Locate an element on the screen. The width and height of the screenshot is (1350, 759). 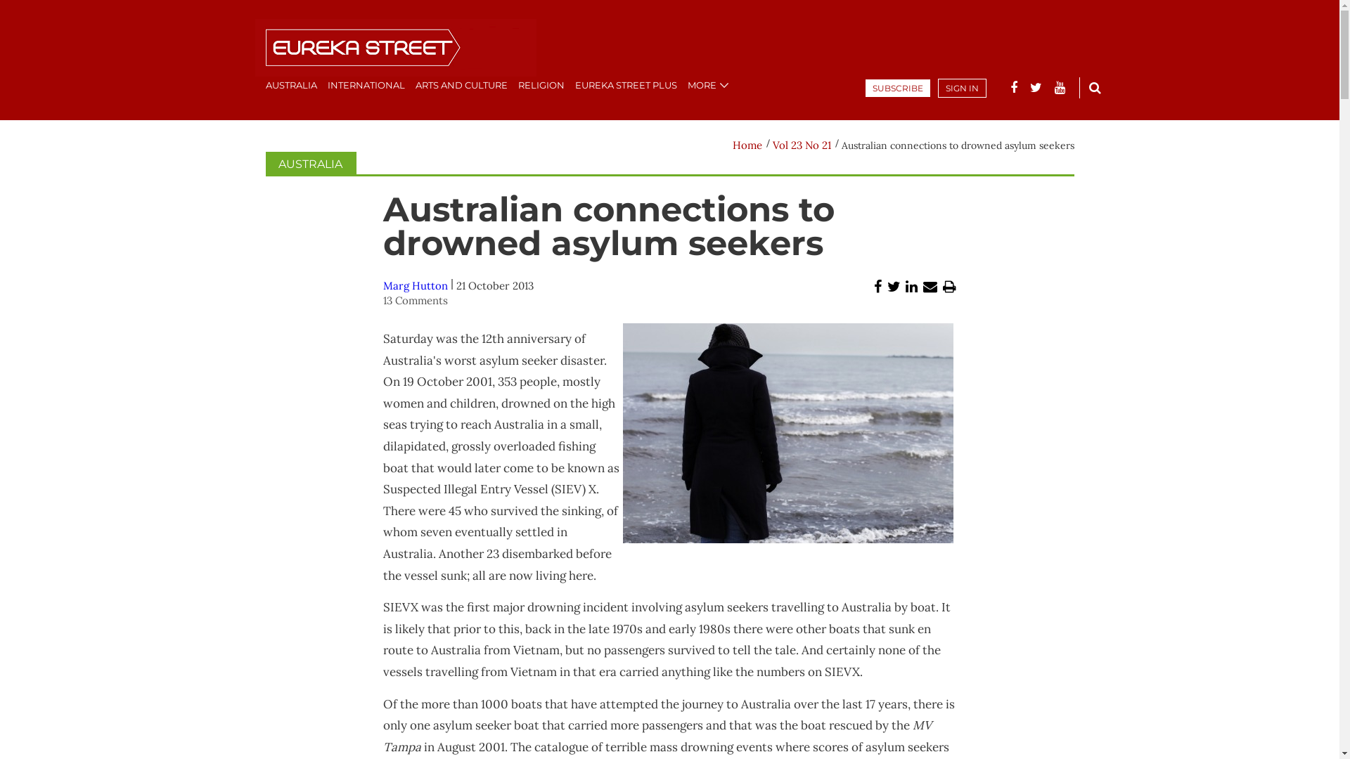
LinkedIn is located at coordinates (911, 287).